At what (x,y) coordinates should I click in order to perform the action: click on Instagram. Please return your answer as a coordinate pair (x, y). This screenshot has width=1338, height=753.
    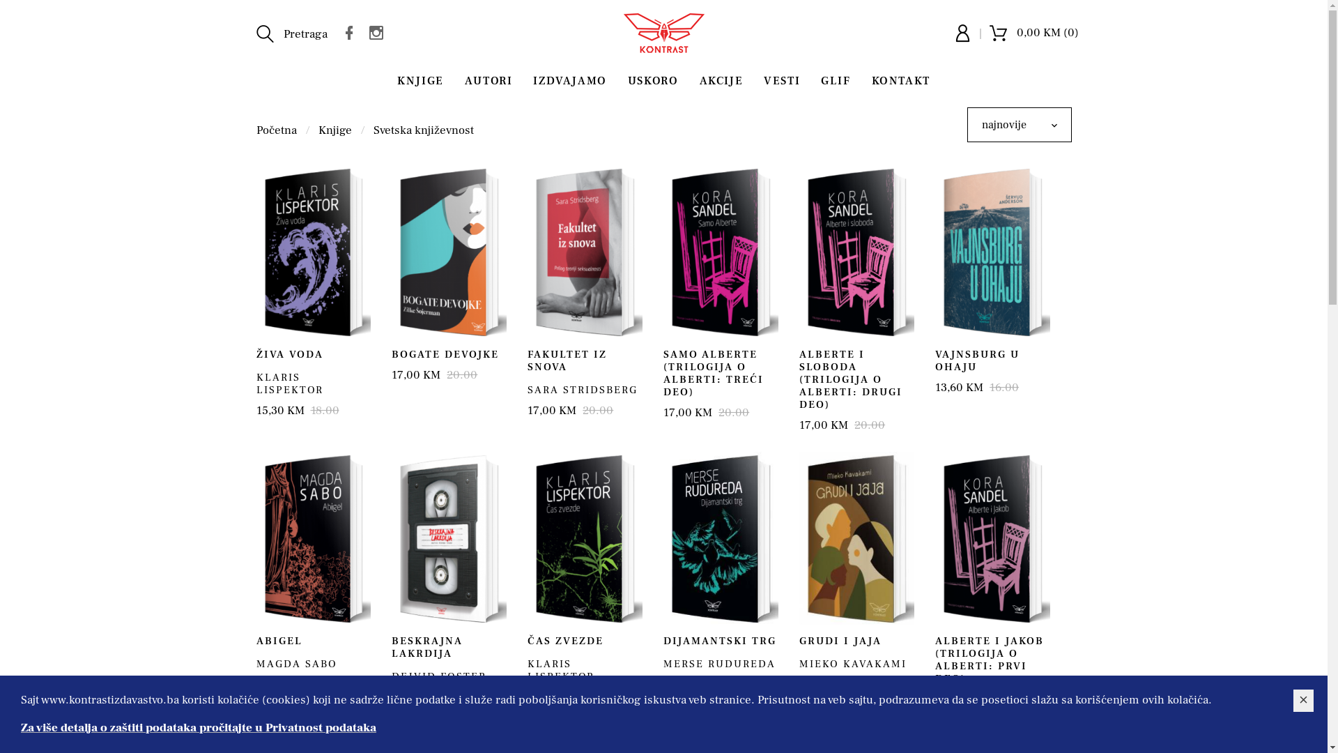
    Looking at the image, I should click on (380, 32).